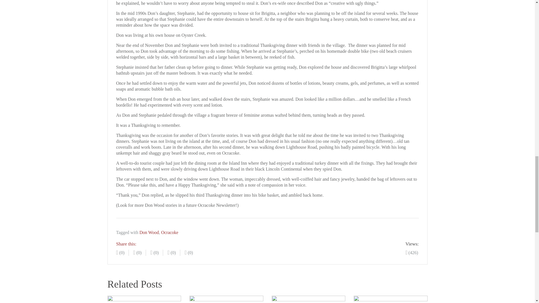 The height and width of the screenshot is (303, 539). What do you see at coordinates (170, 232) in the screenshot?
I see `Ocracoke` at bounding box center [170, 232].